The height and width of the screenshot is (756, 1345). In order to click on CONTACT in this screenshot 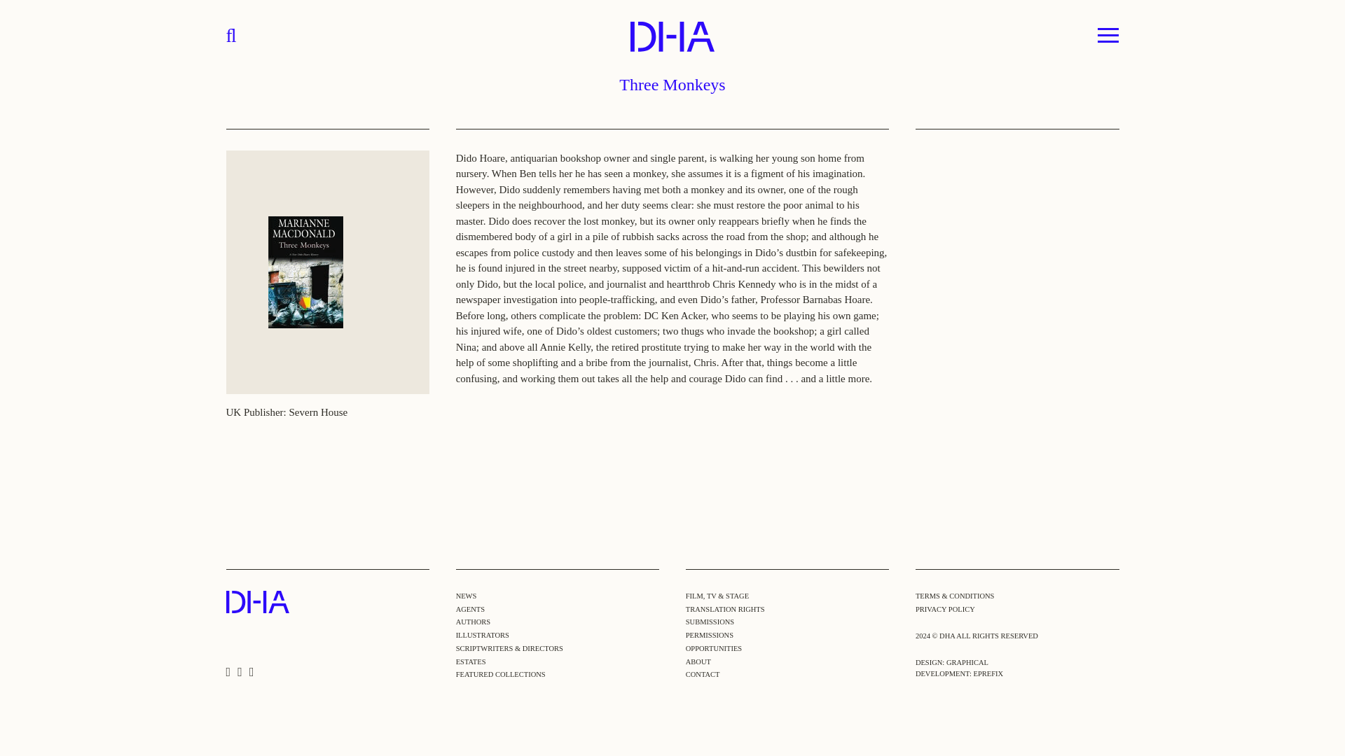, I will do `click(703, 673)`.